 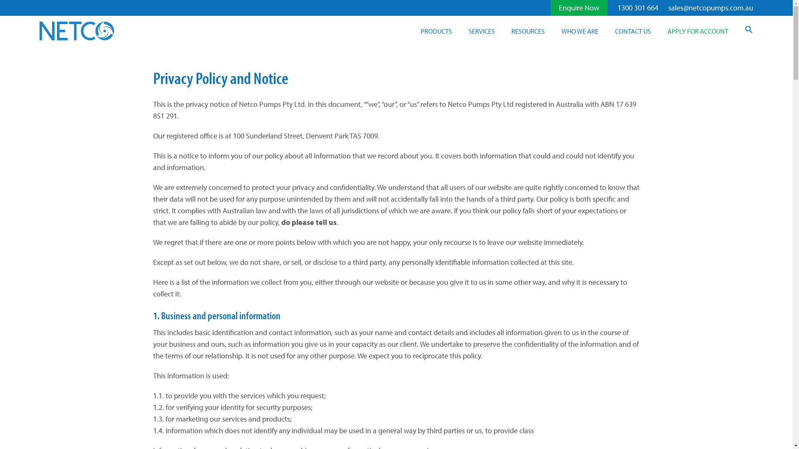 I want to click on Enquire Now, so click(x=579, y=7).